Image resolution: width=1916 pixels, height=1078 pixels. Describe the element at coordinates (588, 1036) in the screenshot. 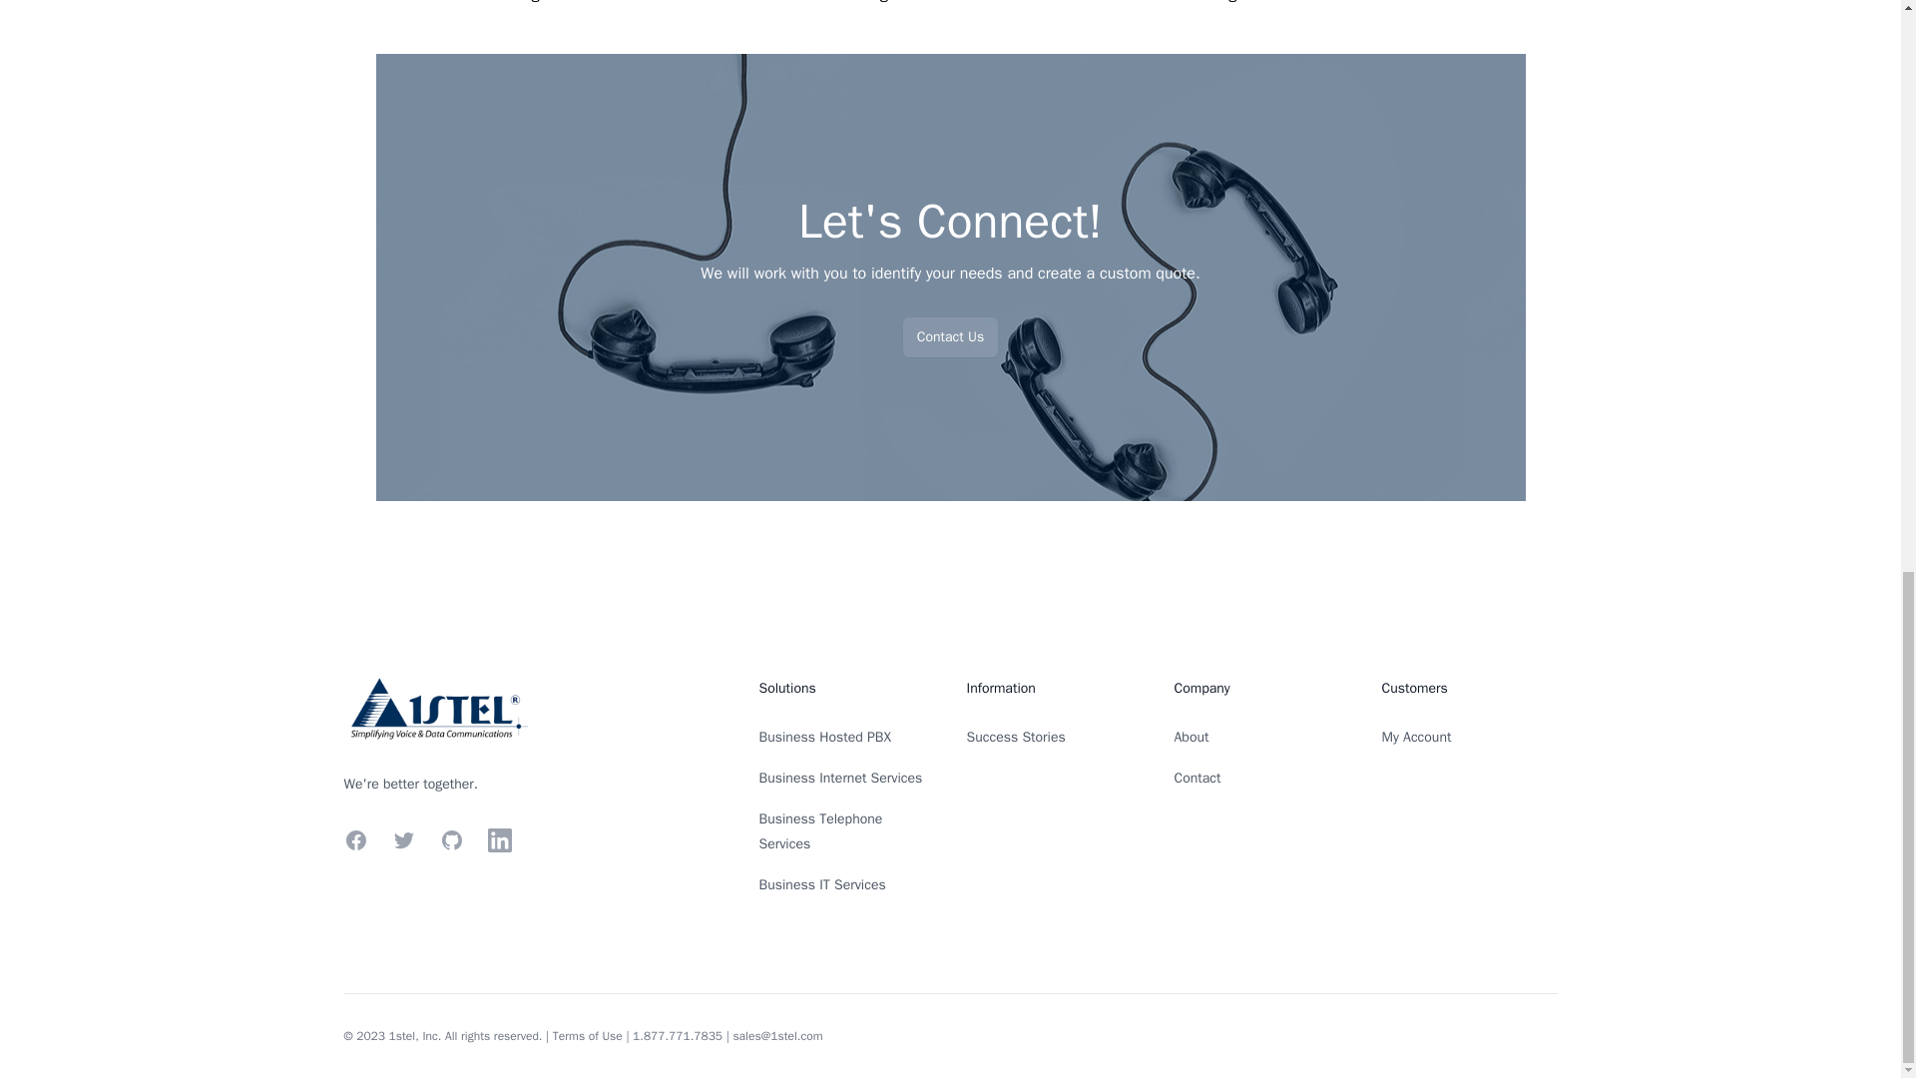

I see `Terms of Use` at that location.